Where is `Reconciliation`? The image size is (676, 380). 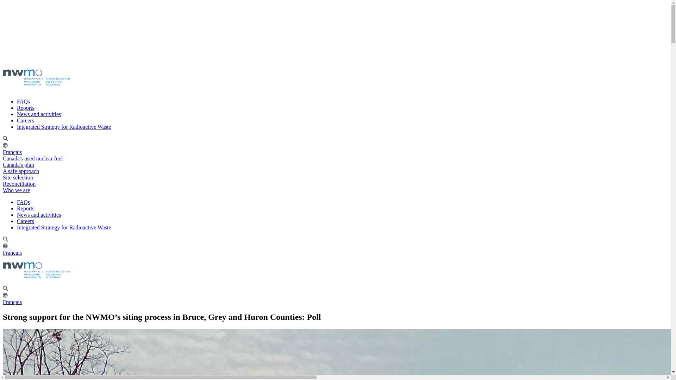 Reconciliation is located at coordinates (21, 184).